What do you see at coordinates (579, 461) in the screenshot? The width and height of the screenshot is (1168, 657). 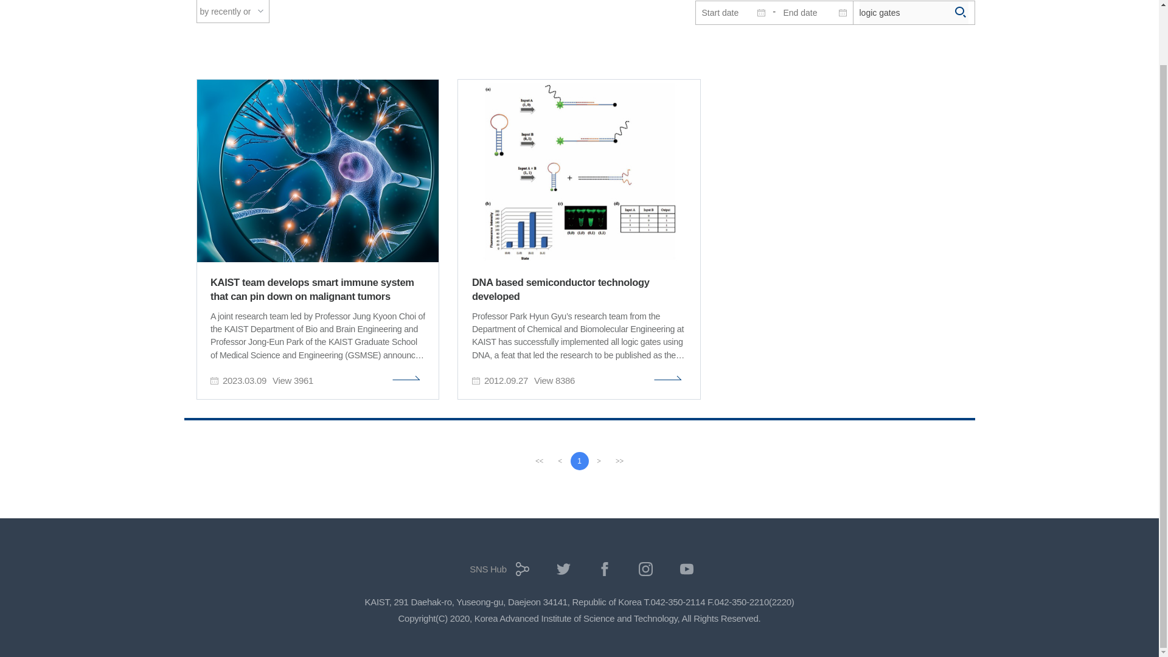 I see `1` at bounding box center [579, 461].